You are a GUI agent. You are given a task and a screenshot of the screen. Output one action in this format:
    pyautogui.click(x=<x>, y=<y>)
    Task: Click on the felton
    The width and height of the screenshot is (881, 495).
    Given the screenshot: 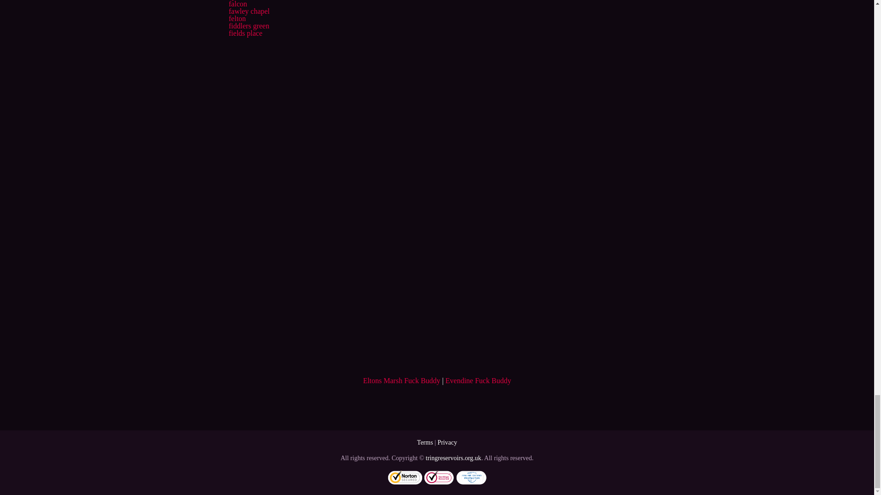 What is the action you would take?
    pyautogui.click(x=237, y=18)
    